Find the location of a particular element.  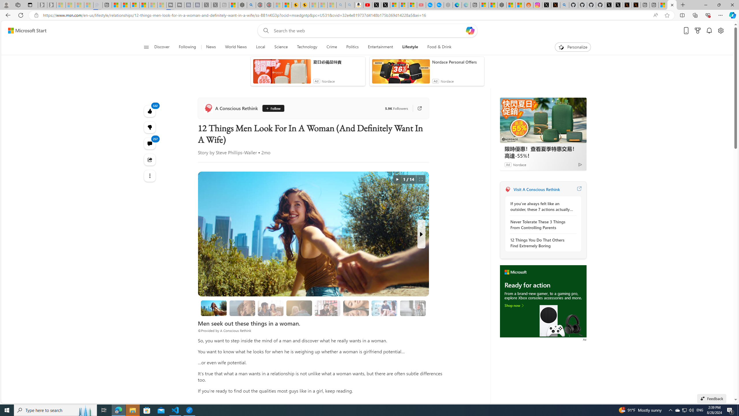

Open navigation menu is located at coordinates (146, 47).